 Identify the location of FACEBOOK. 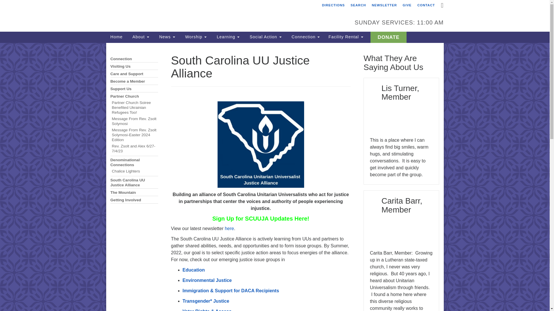
(441, 6).